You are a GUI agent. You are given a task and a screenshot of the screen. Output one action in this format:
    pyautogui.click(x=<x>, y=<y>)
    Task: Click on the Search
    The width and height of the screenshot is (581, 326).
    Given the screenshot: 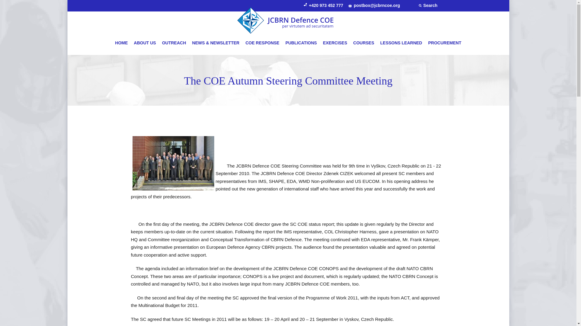 What is the action you would take?
    pyautogui.click(x=428, y=5)
    